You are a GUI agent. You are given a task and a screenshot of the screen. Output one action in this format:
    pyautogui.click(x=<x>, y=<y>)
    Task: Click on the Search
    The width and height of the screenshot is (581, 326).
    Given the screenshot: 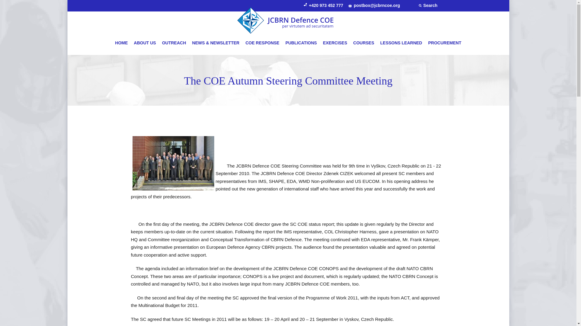 What is the action you would take?
    pyautogui.click(x=428, y=5)
    